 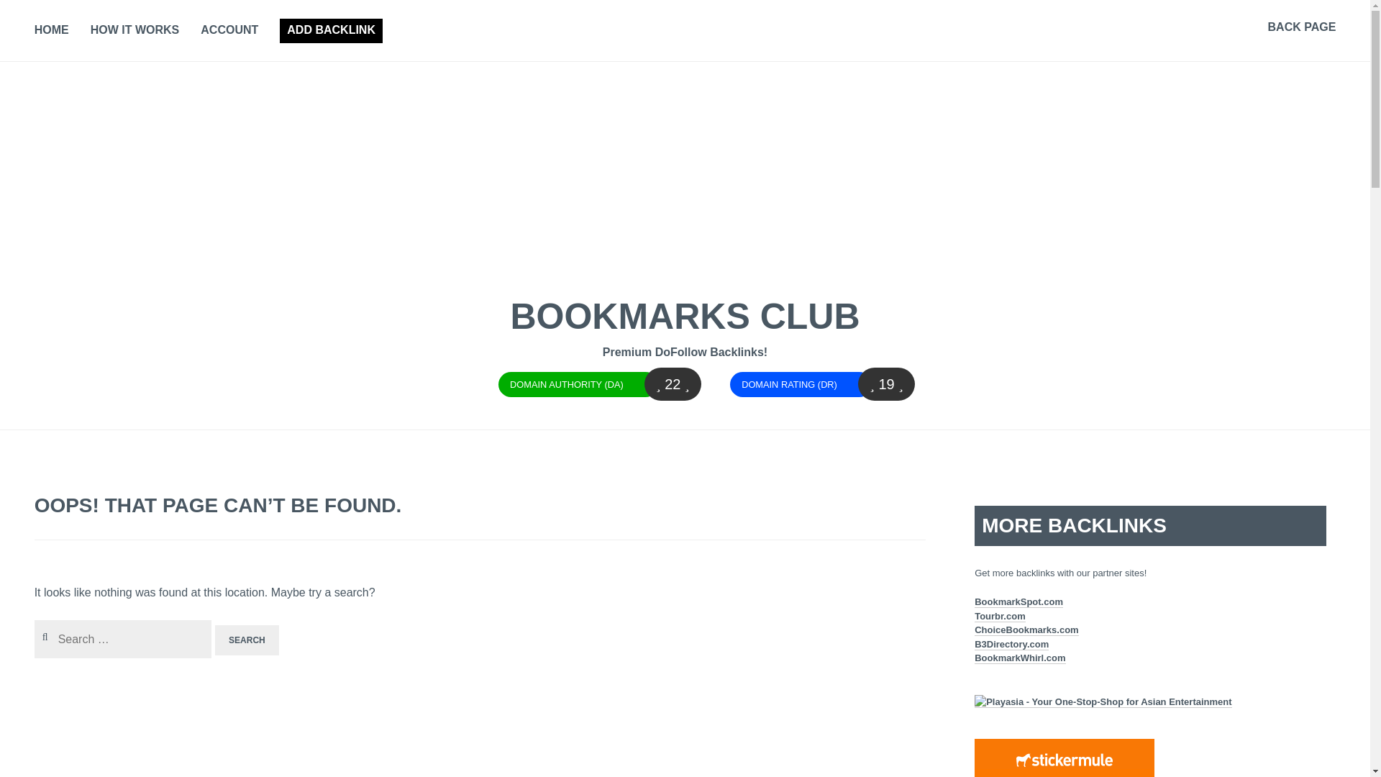 I want to click on ACCOUNT, so click(x=229, y=31).